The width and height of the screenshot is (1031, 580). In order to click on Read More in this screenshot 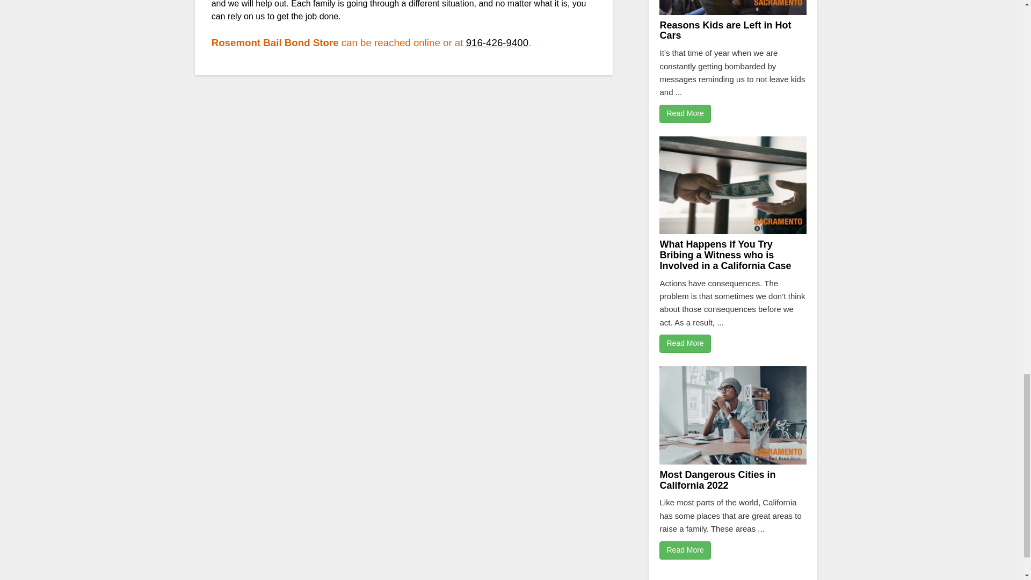, I will do `click(685, 114)`.